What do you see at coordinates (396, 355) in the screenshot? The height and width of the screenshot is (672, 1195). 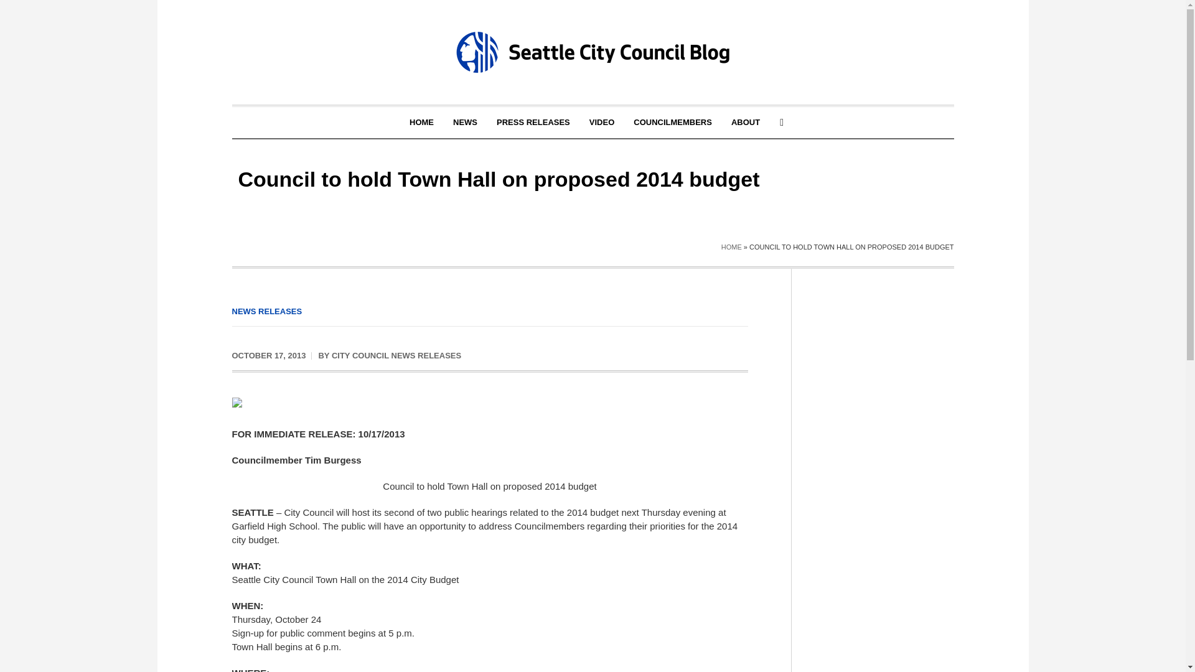 I see `Posts by City Council News Releases` at bounding box center [396, 355].